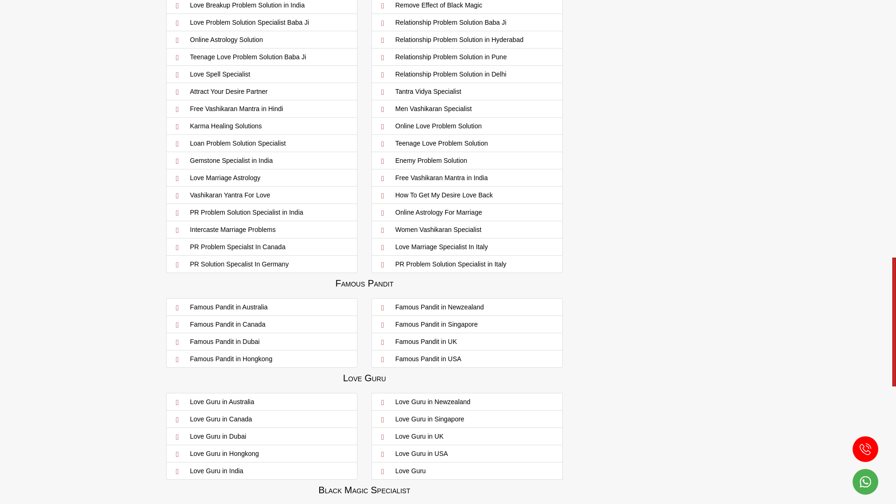 The width and height of the screenshot is (896, 504). What do you see at coordinates (261, 6) in the screenshot?
I see `Love Breakup Problem Solution in India` at bounding box center [261, 6].